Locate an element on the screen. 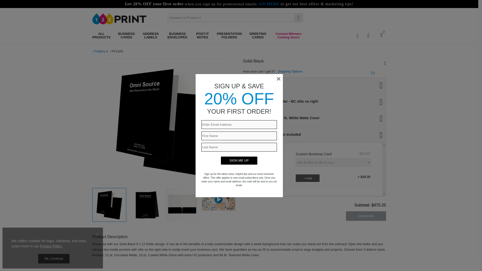 This screenshot has height=271, width=482. NEW Contest! is located at coordinates (288, 36).